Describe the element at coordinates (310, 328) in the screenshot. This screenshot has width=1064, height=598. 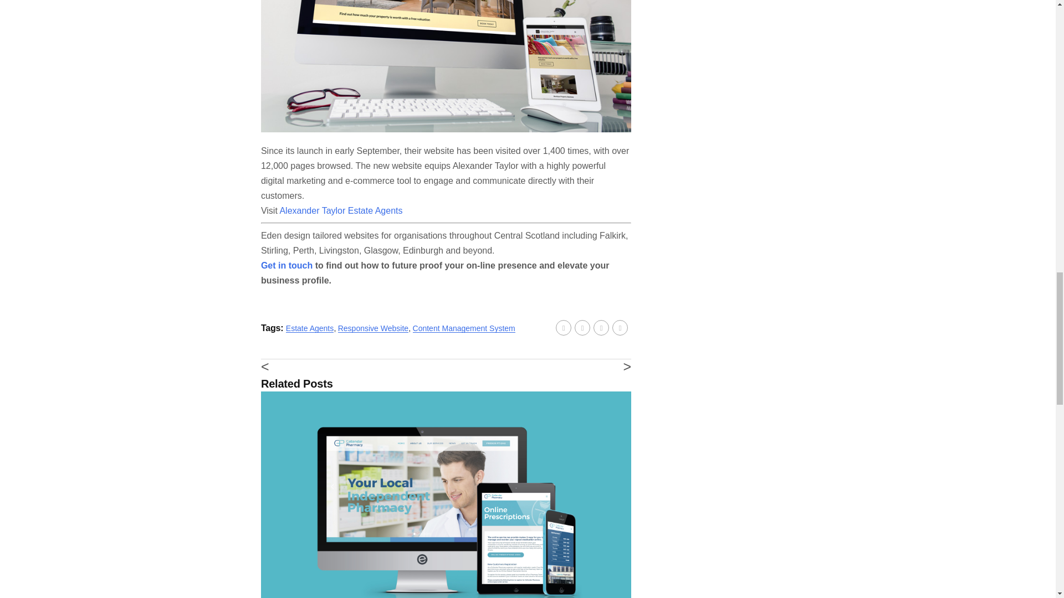
I see `Estate Agents` at that location.